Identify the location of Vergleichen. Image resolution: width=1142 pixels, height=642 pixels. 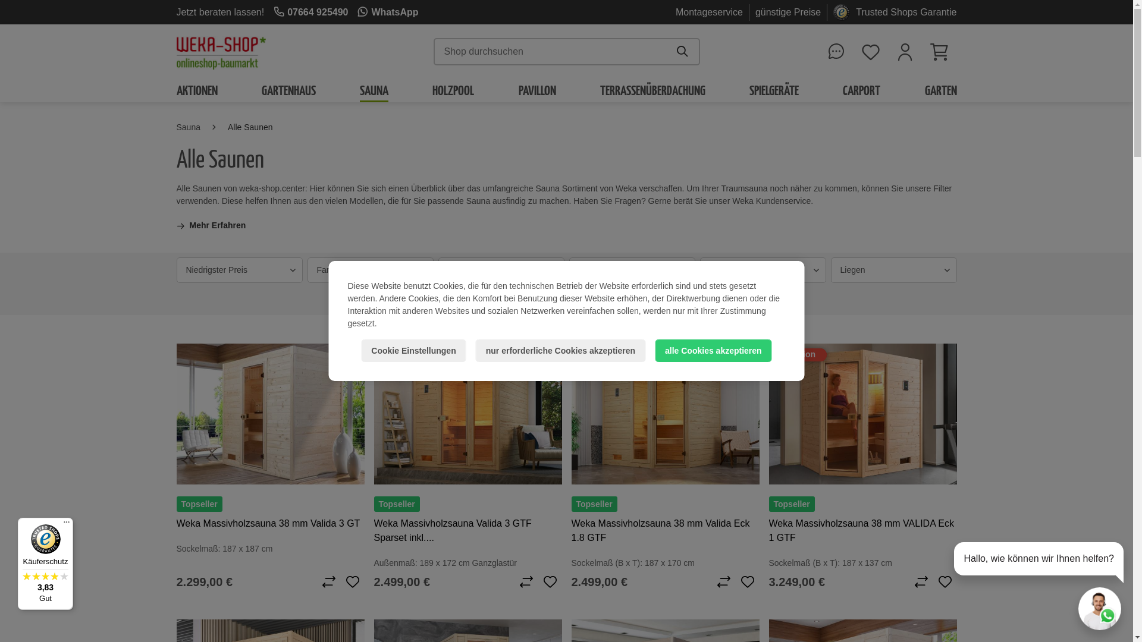
(723, 582).